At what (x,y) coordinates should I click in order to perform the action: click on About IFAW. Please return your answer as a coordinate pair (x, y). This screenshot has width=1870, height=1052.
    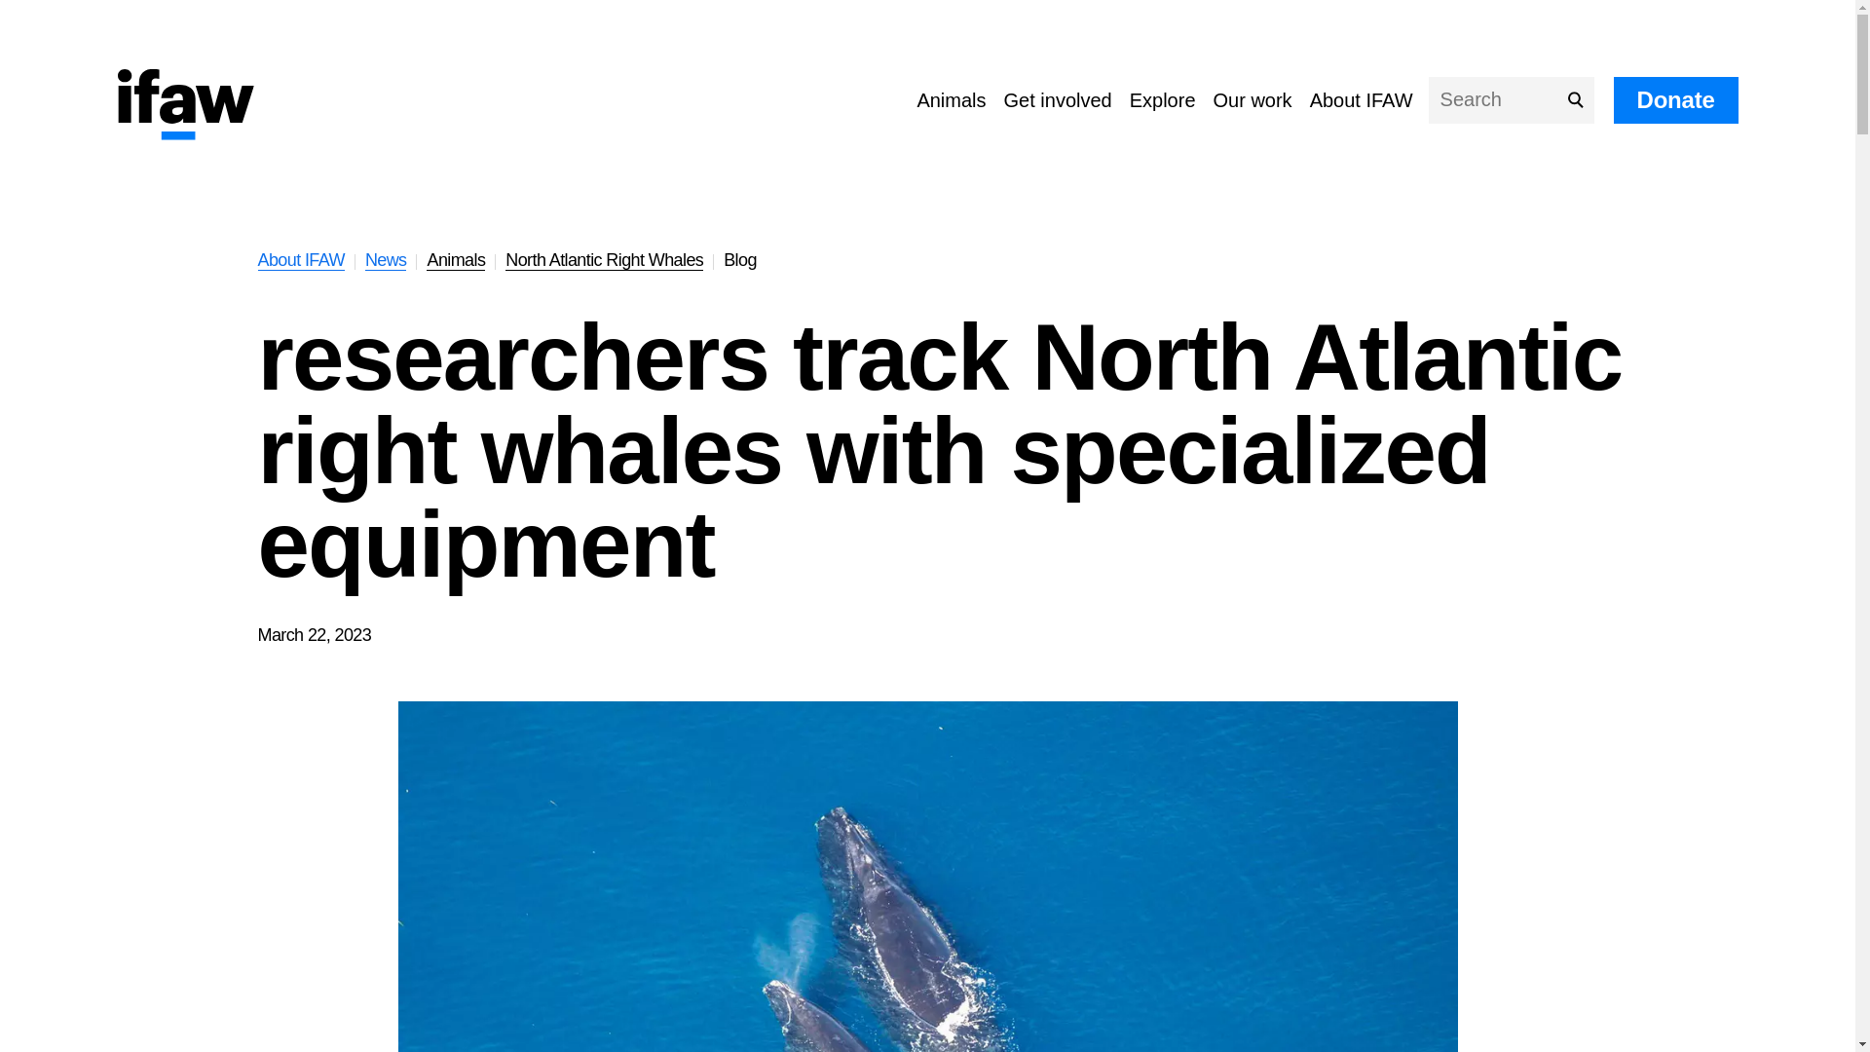
    Looking at the image, I should click on (1362, 99).